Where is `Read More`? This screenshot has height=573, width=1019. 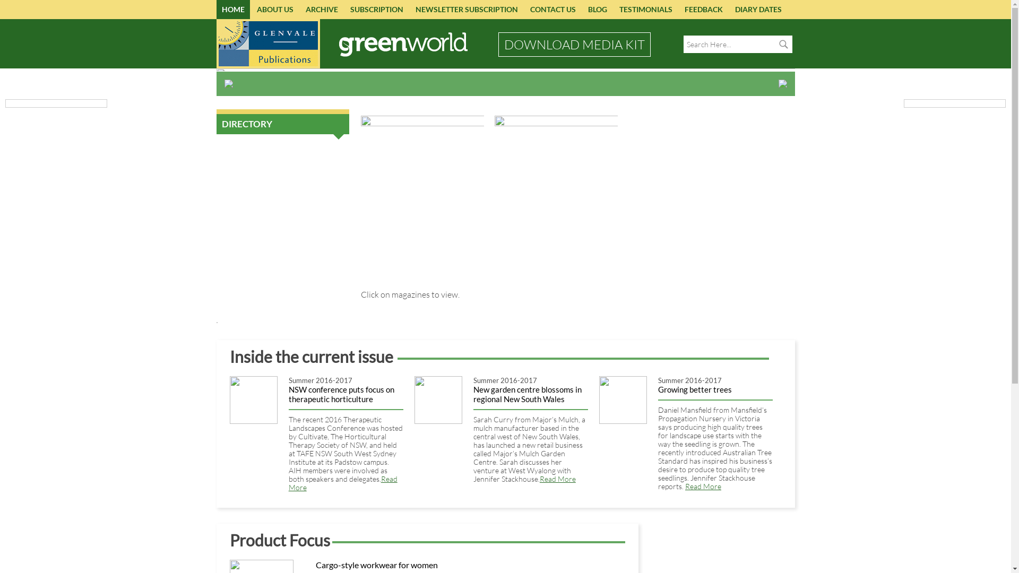
Read More is located at coordinates (703, 486).